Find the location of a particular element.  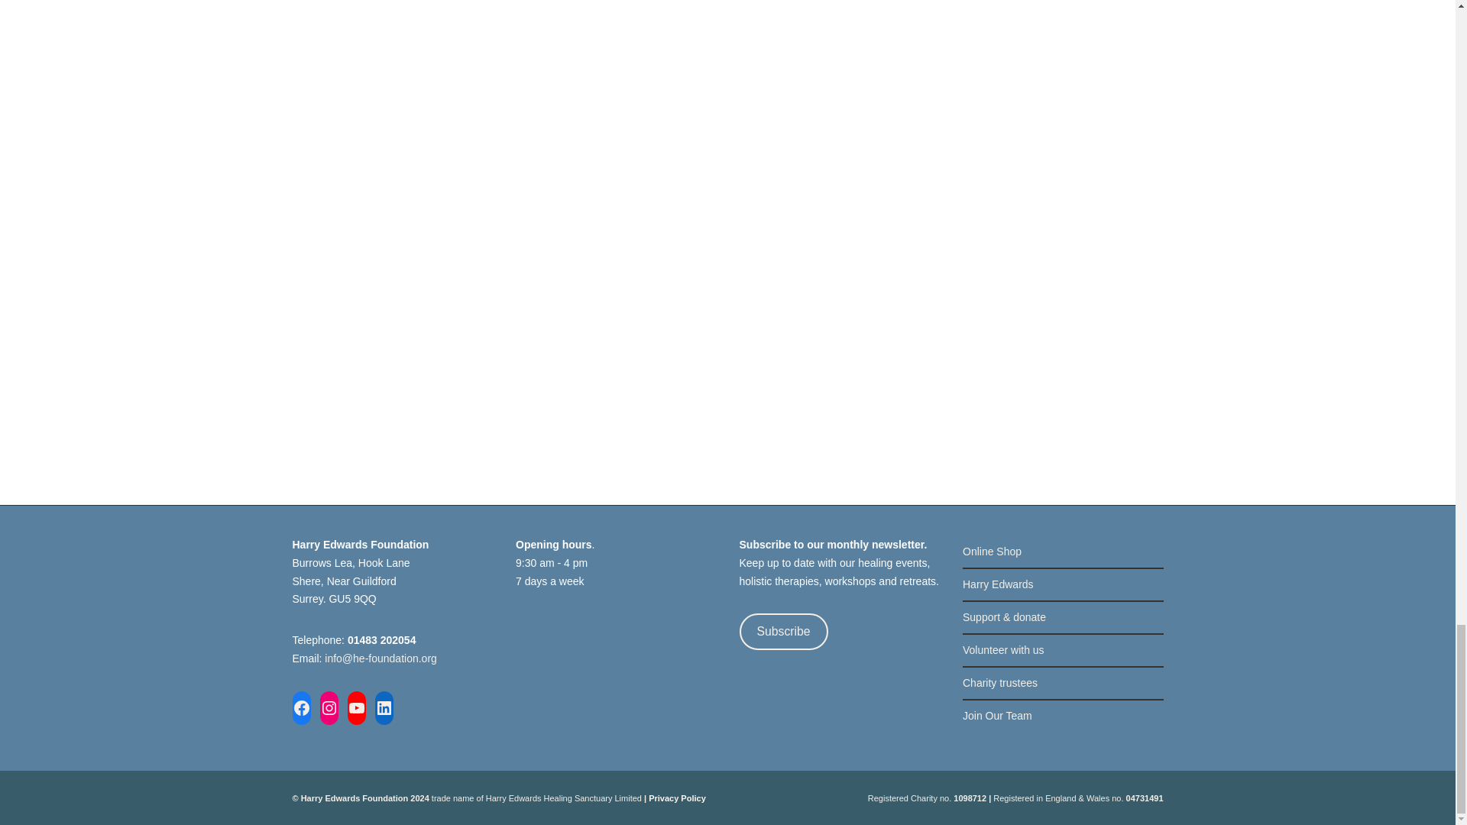

LinkedIn is located at coordinates (384, 708).